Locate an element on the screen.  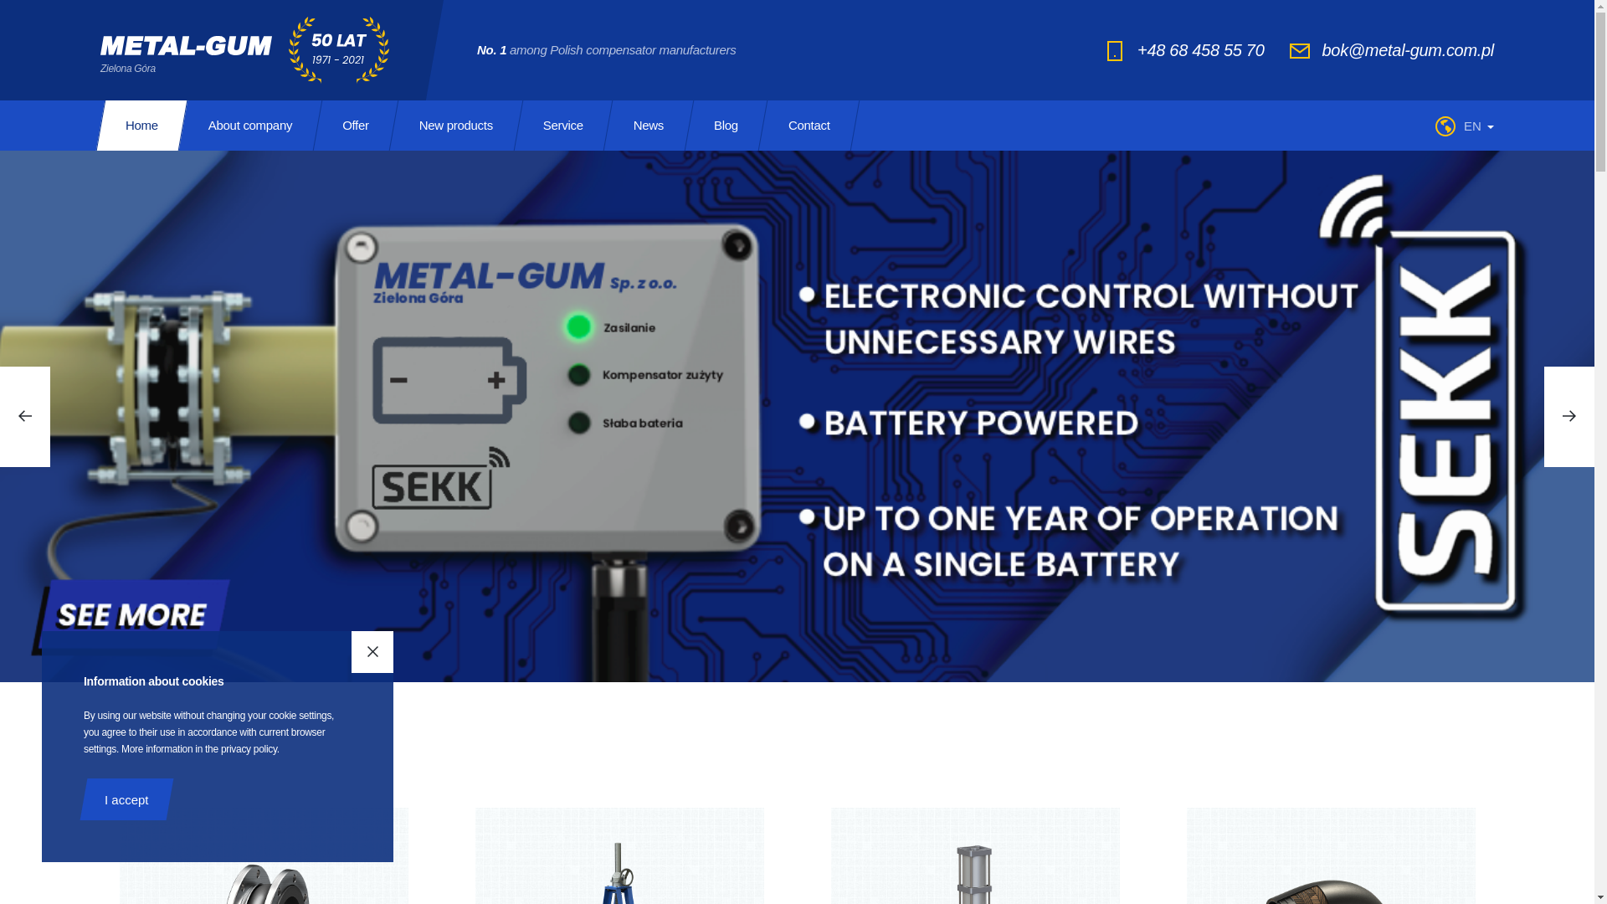
Pinch valves is located at coordinates (974, 844).